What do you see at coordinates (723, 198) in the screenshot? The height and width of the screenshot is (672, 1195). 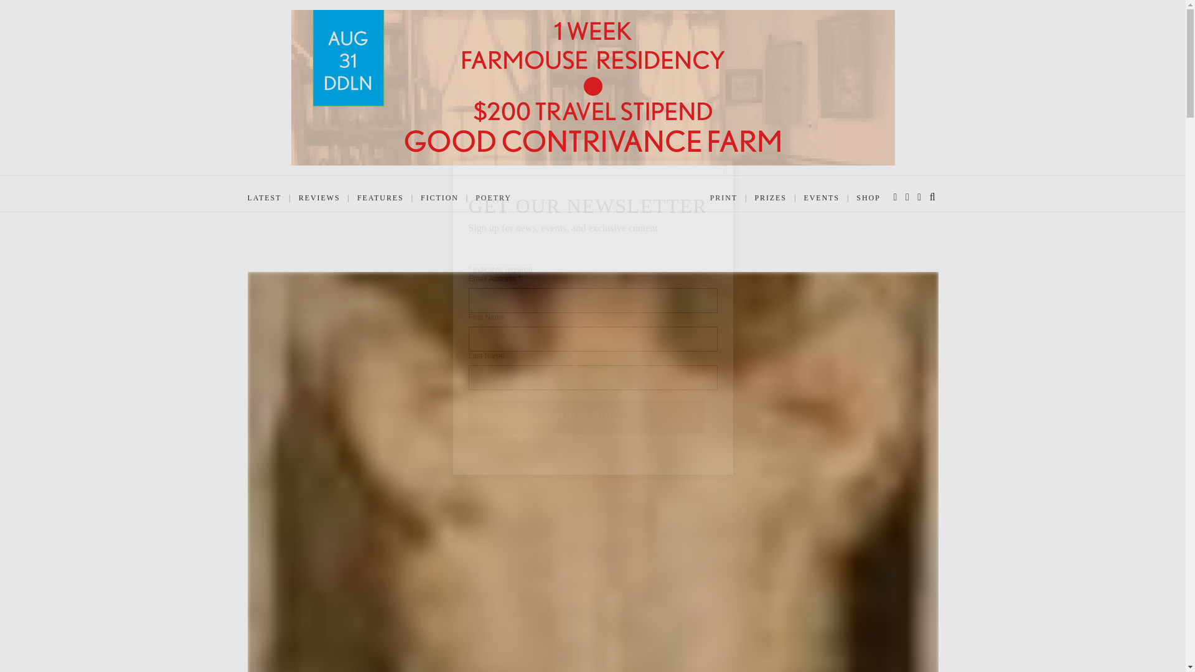 I see `PRINT` at bounding box center [723, 198].